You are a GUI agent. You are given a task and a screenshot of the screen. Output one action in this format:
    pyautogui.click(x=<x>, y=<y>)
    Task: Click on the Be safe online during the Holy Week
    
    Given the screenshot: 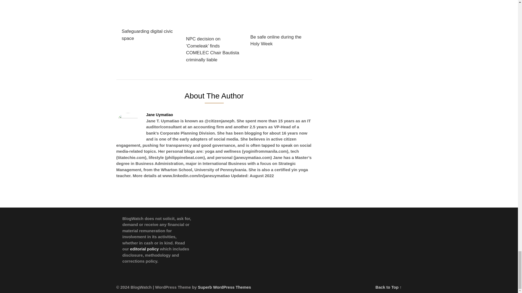 What is the action you would take?
    pyautogui.click(x=278, y=25)
    